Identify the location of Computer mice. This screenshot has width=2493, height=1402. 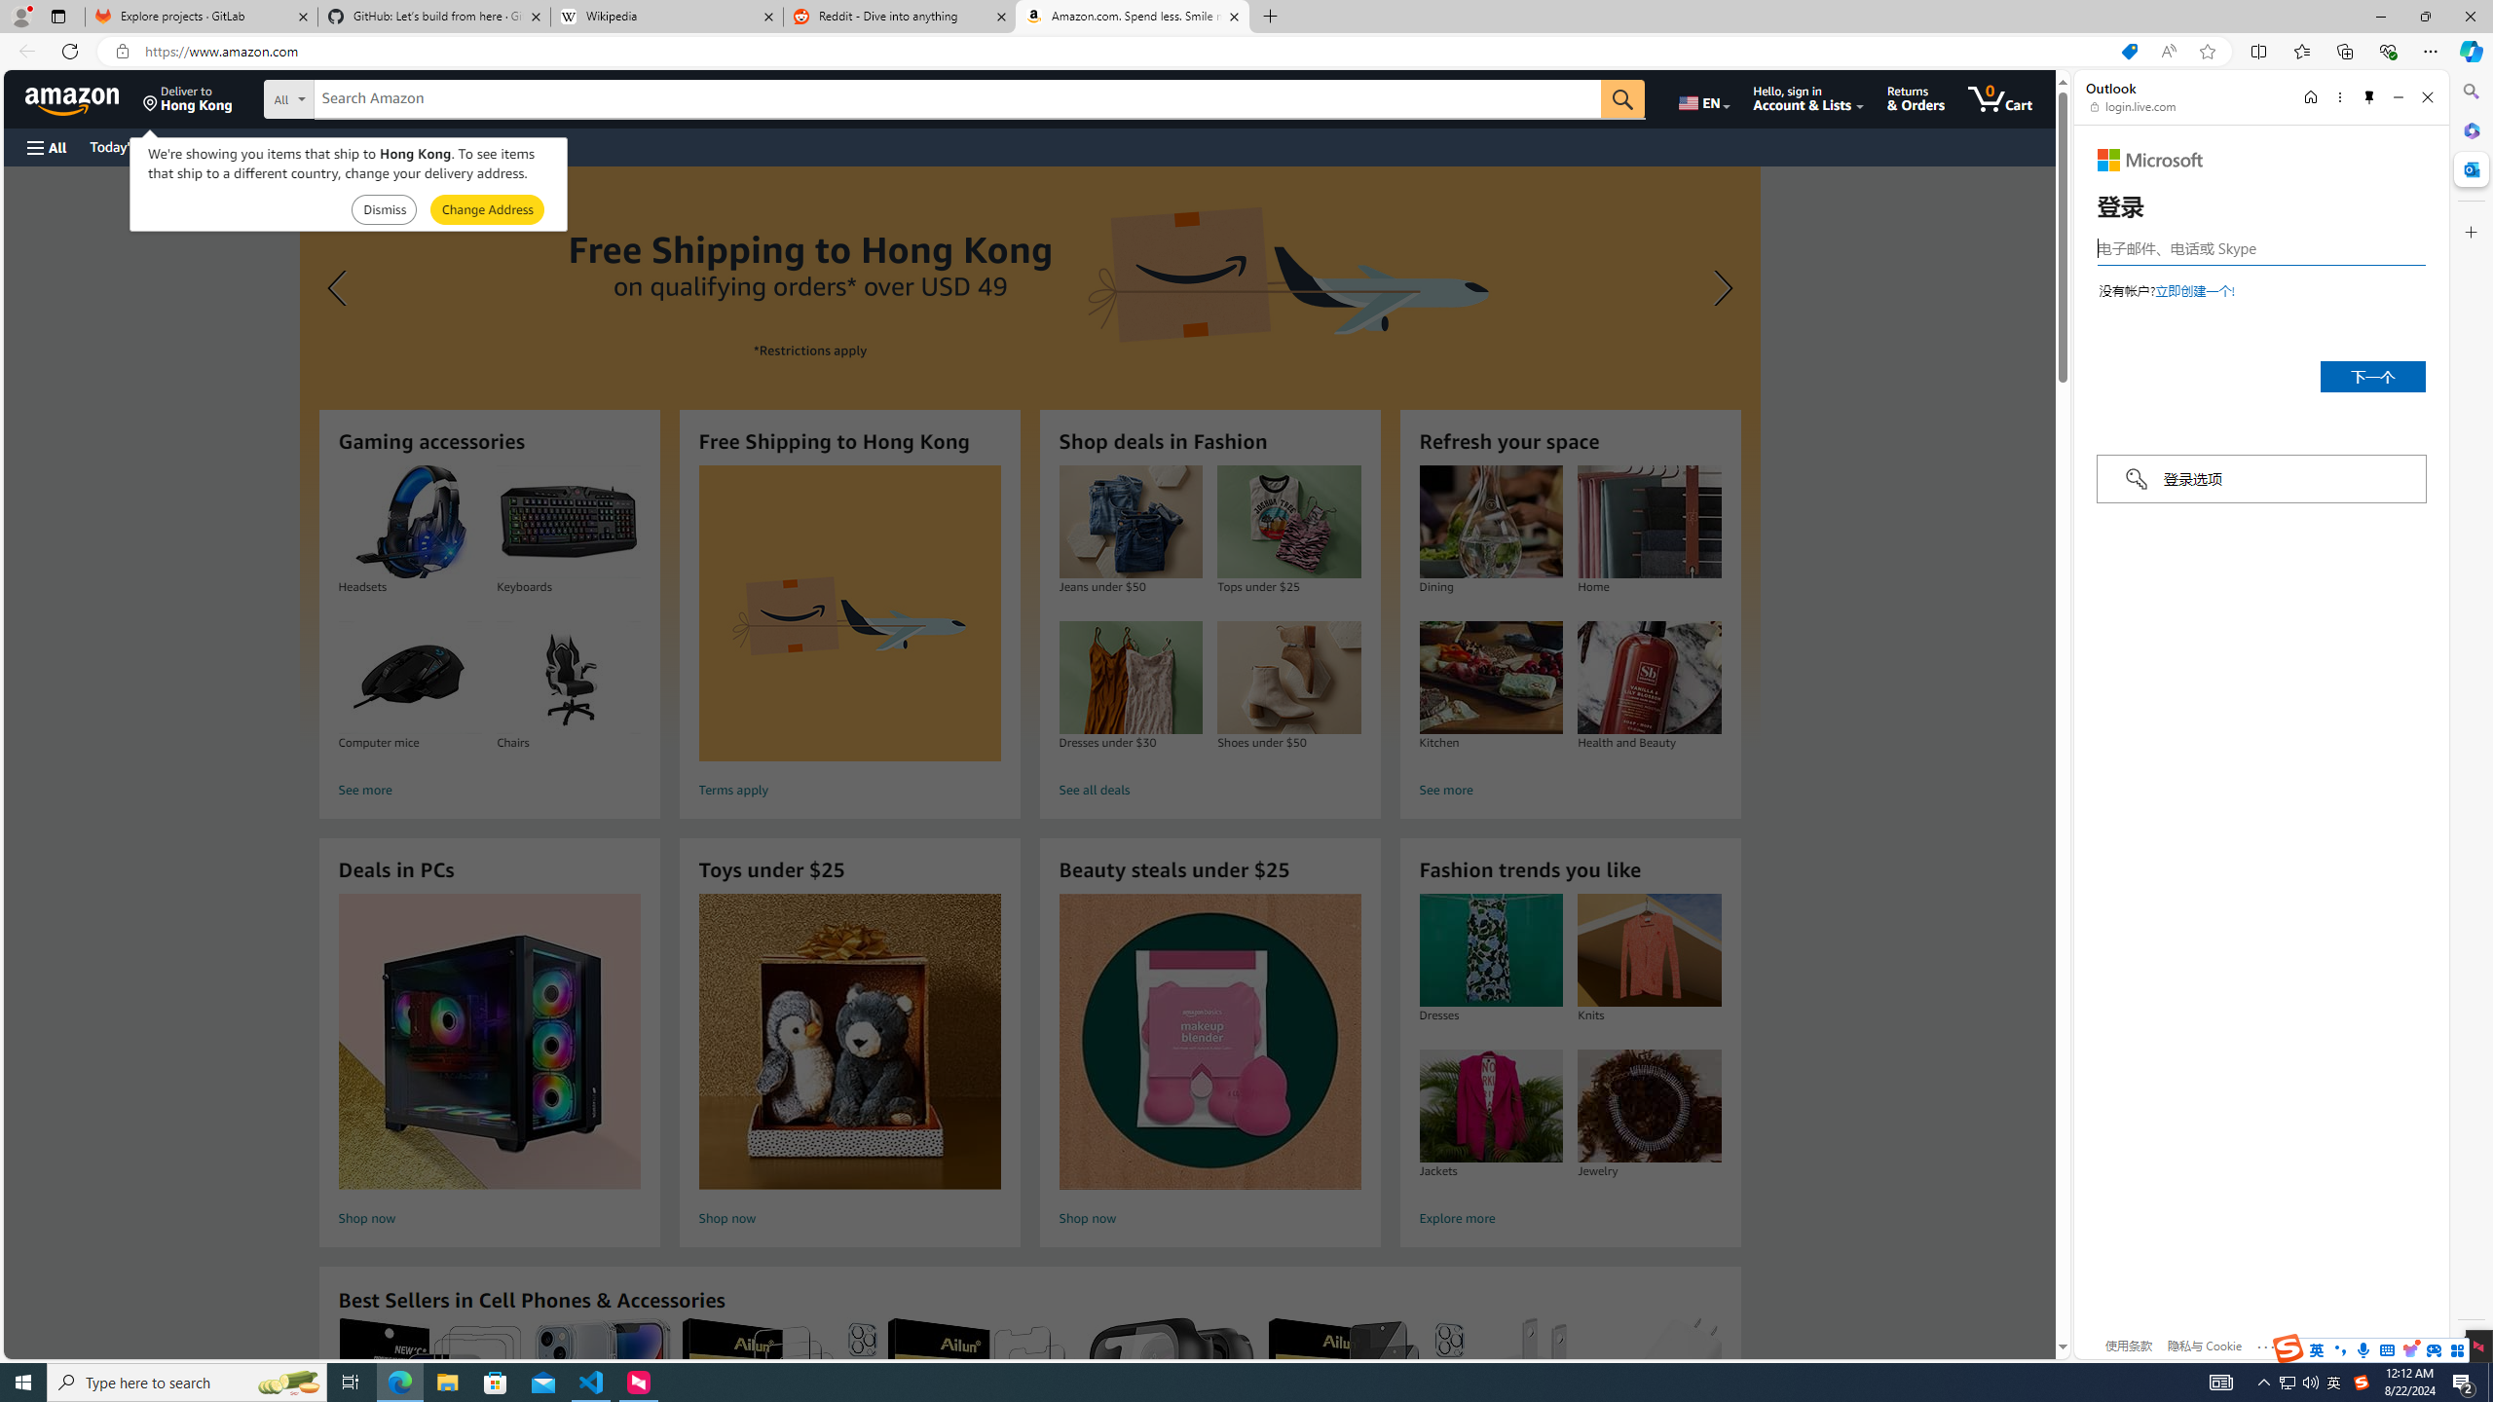
(409, 678).